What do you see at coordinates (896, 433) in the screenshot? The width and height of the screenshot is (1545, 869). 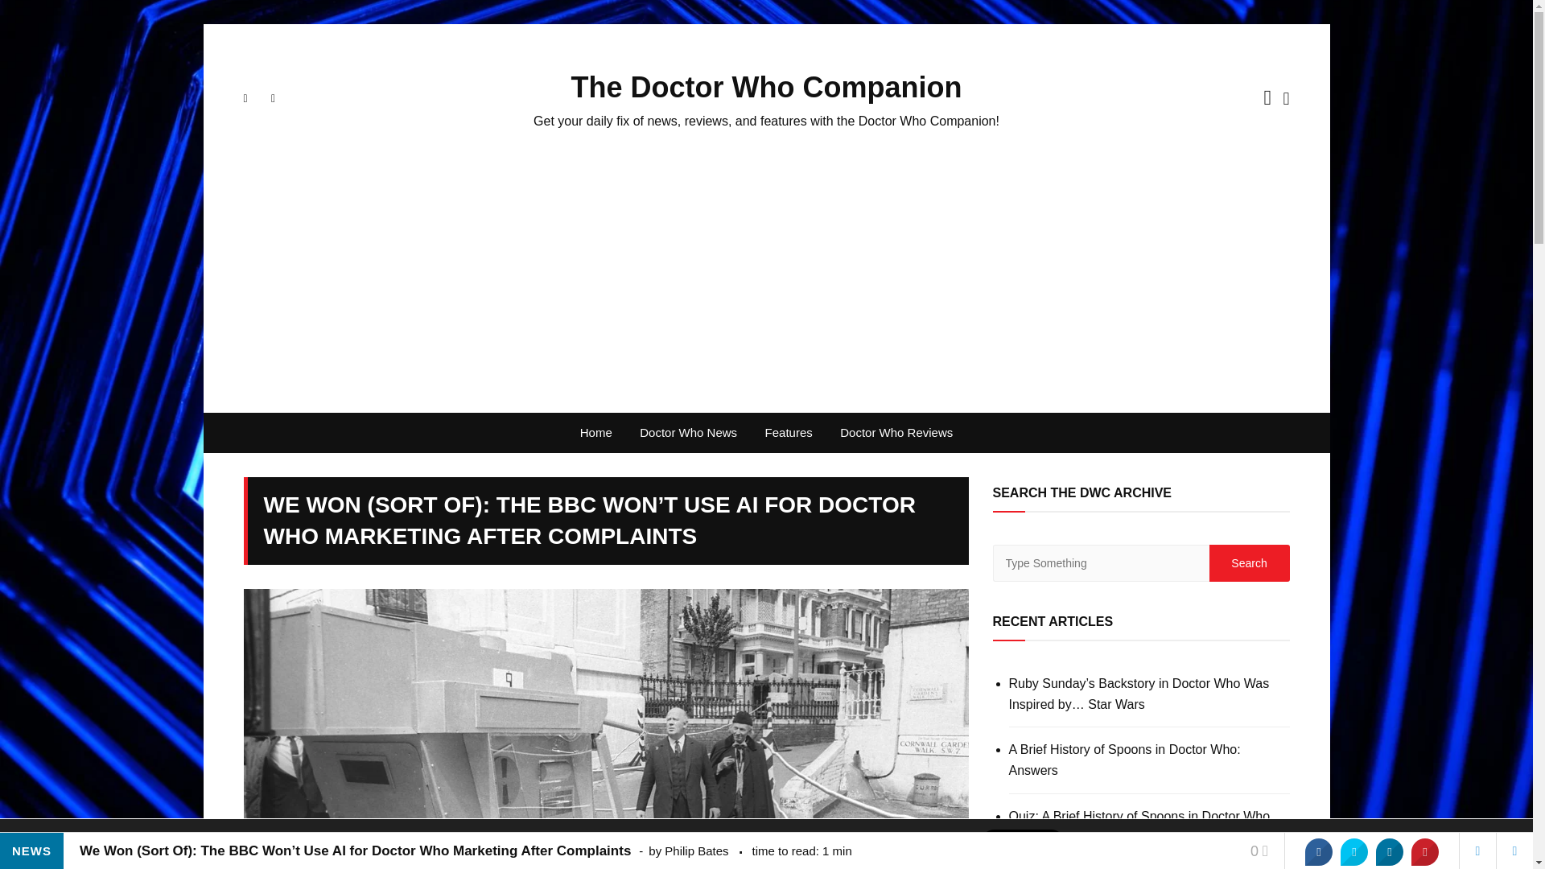 I see `Doctor Who Reviews` at bounding box center [896, 433].